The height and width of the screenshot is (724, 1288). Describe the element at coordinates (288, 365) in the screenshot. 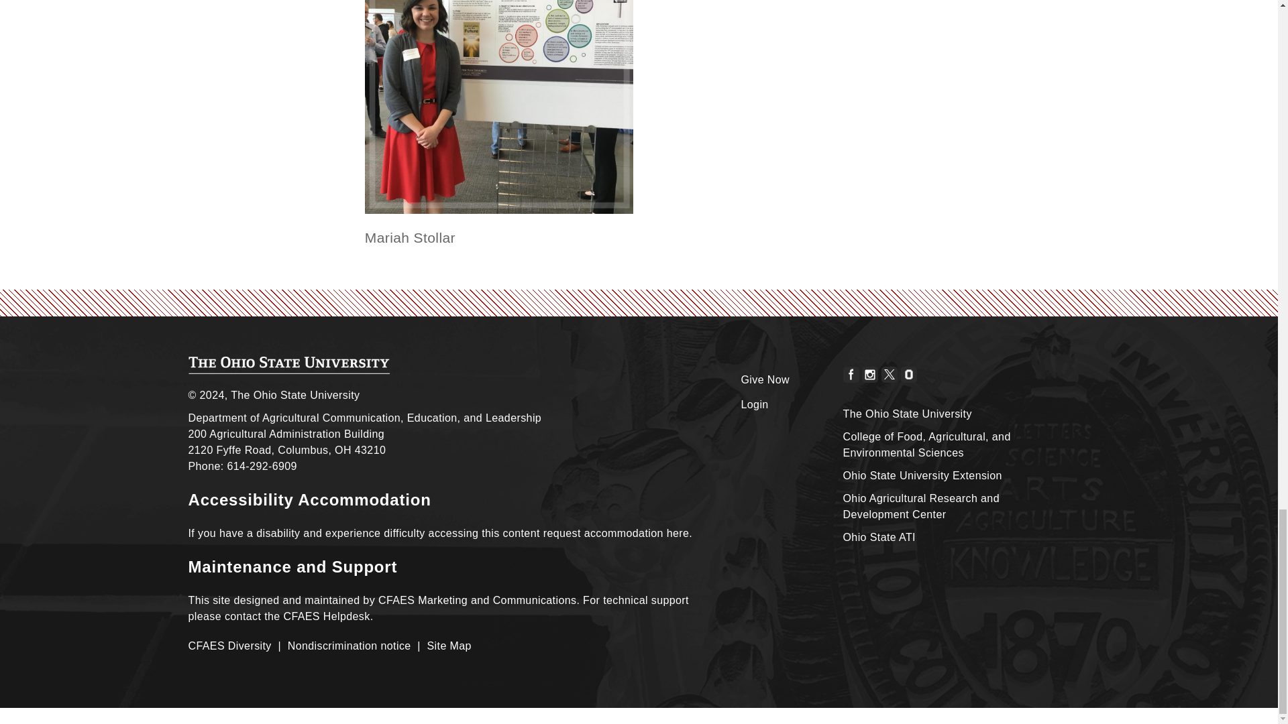

I see `CFAES Home` at that location.